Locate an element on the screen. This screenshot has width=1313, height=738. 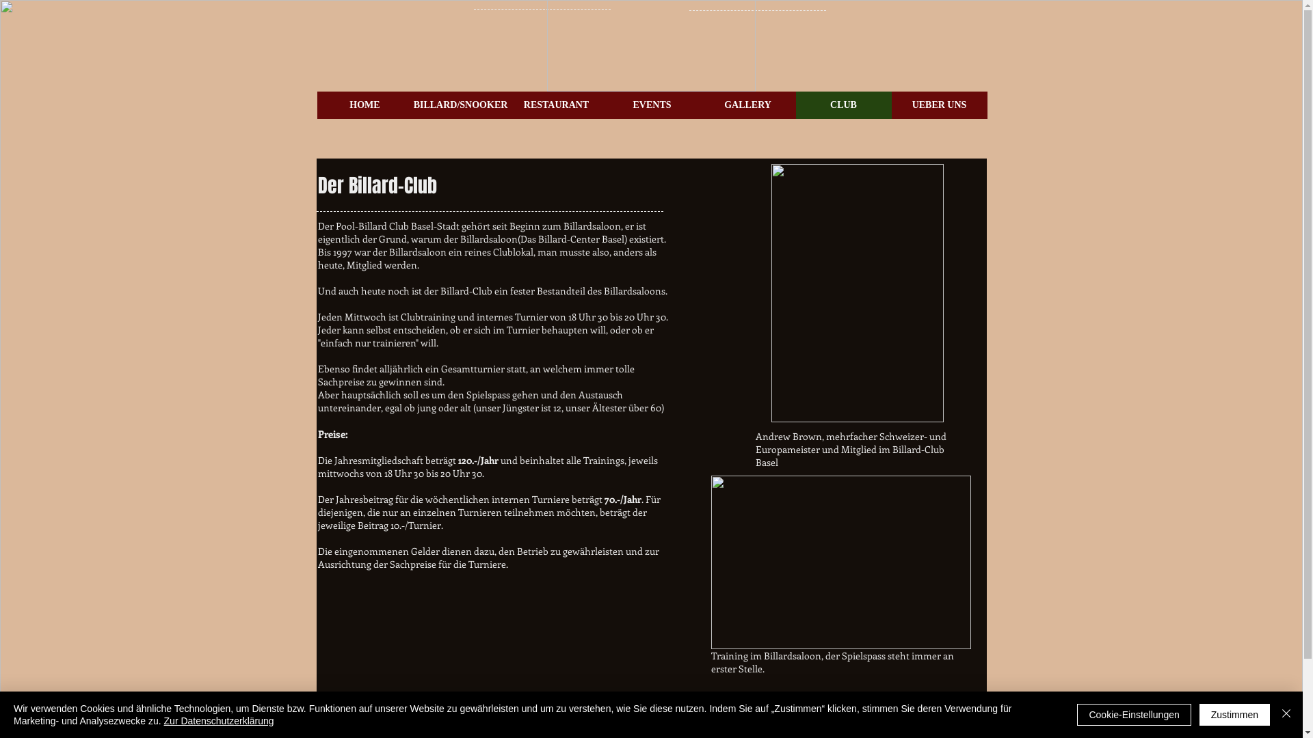
CLUB is located at coordinates (844, 105).